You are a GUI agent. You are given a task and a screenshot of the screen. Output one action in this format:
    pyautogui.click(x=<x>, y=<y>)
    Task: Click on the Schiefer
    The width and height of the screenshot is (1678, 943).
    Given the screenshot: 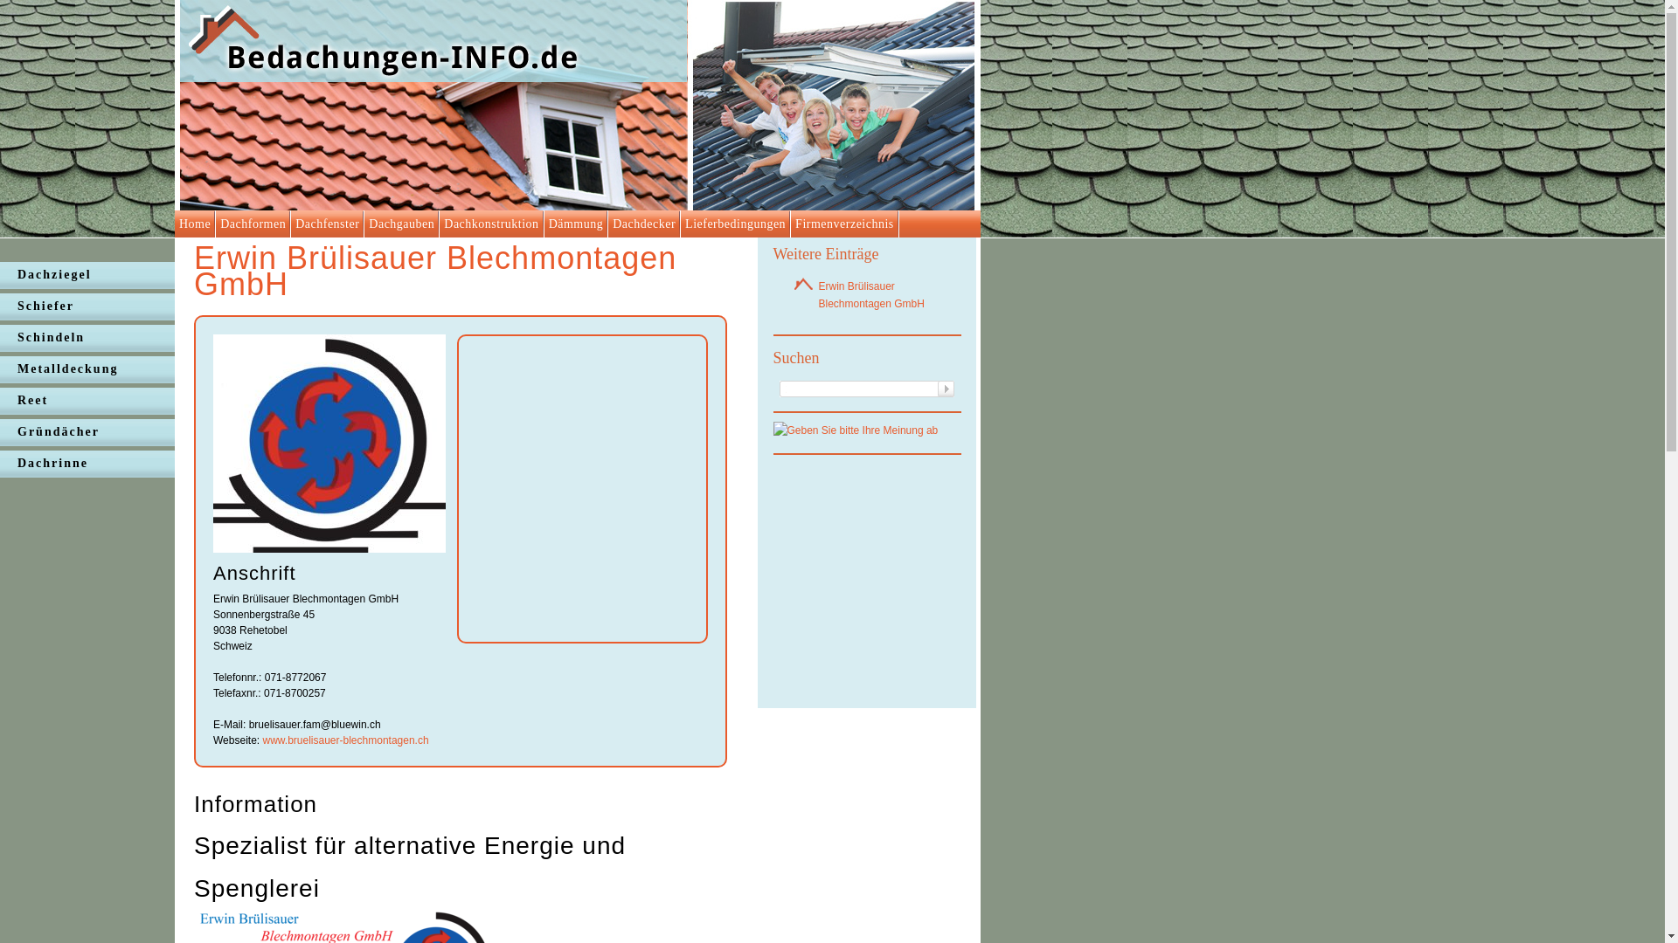 What is the action you would take?
    pyautogui.click(x=87, y=306)
    